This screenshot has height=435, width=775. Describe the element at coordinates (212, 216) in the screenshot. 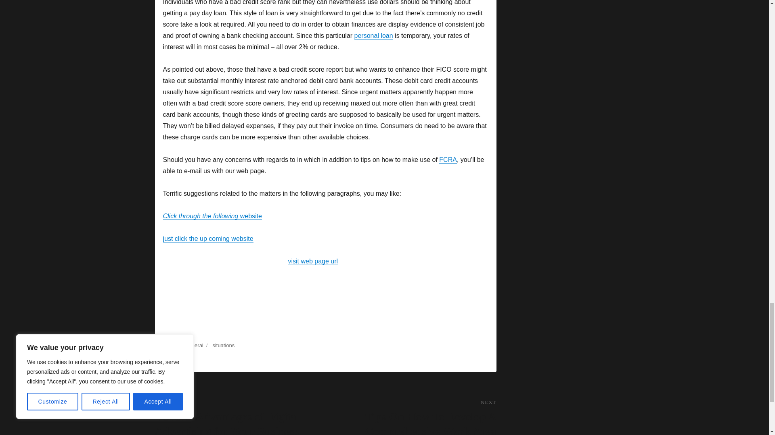

I see `Click through the following website` at that location.